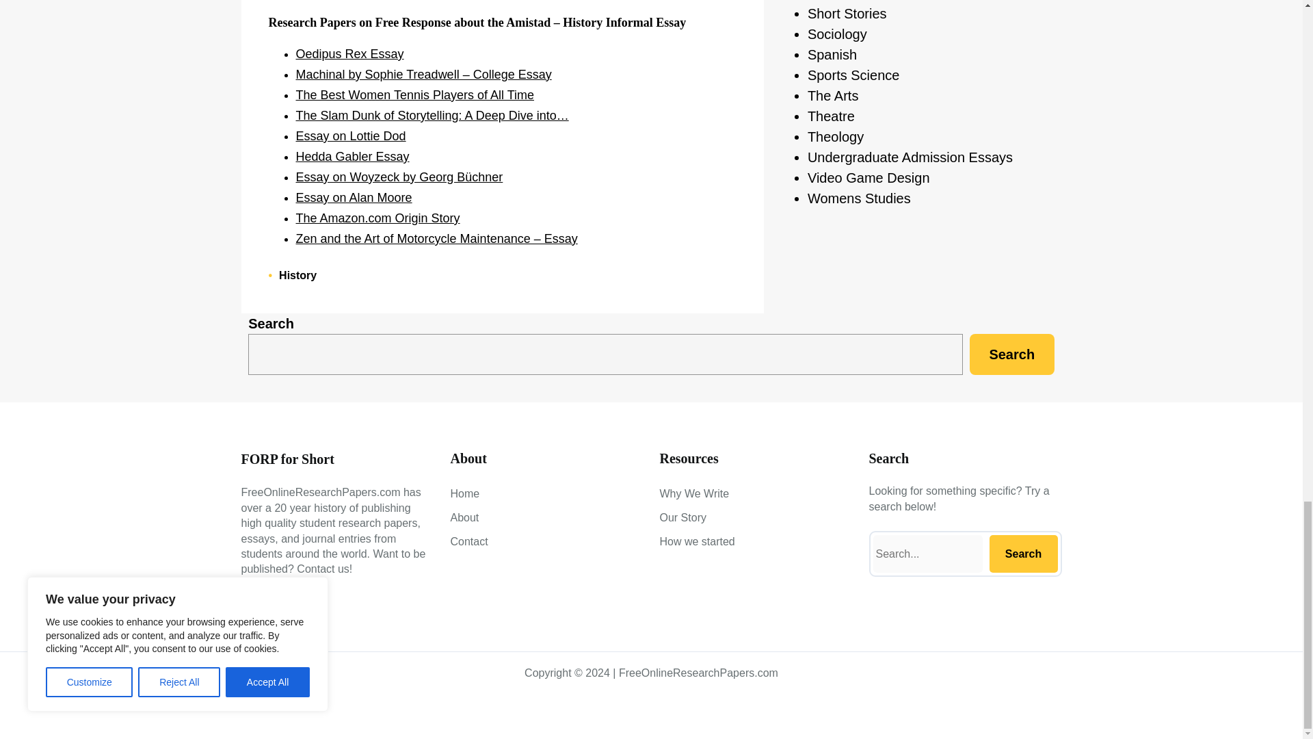  What do you see at coordinates (297, 275) in the screenshot?
I see `History` at bounding box center [297, 275].